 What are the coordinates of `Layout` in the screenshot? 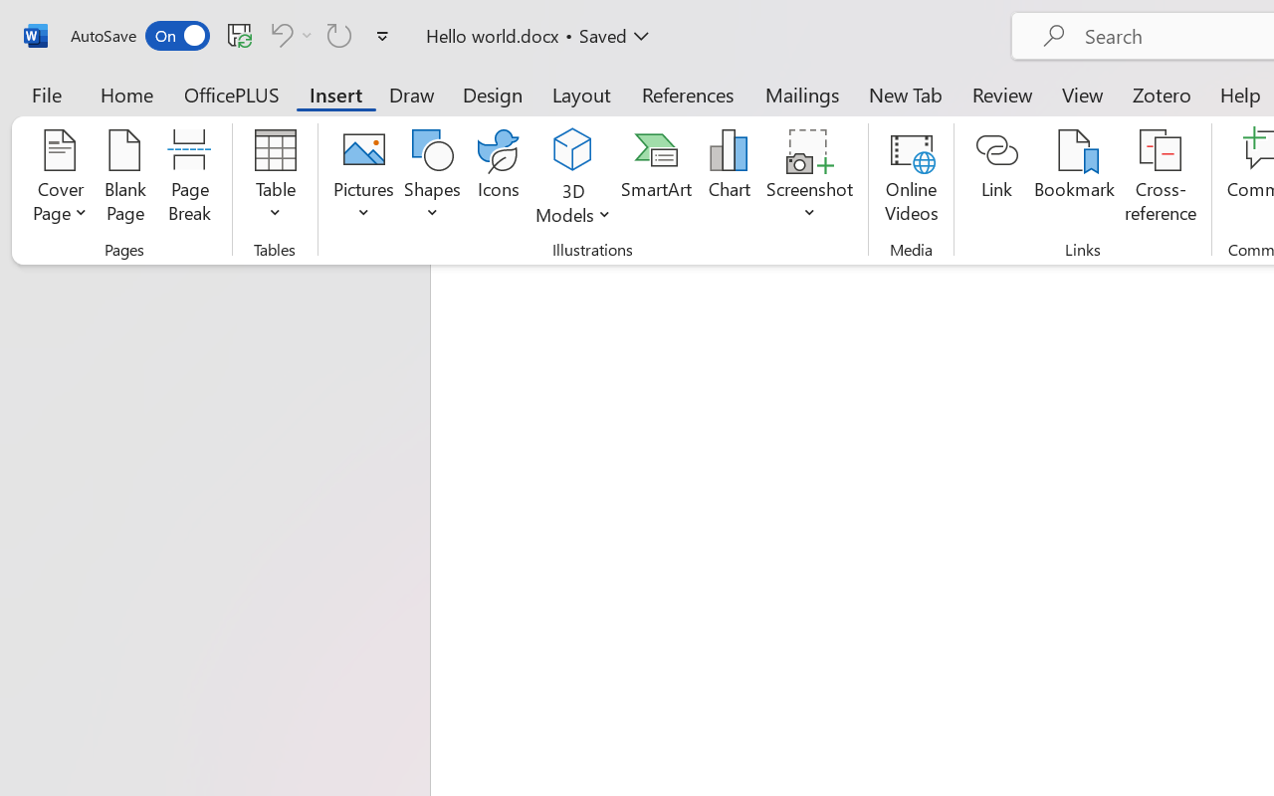 It's located at (581, 94).